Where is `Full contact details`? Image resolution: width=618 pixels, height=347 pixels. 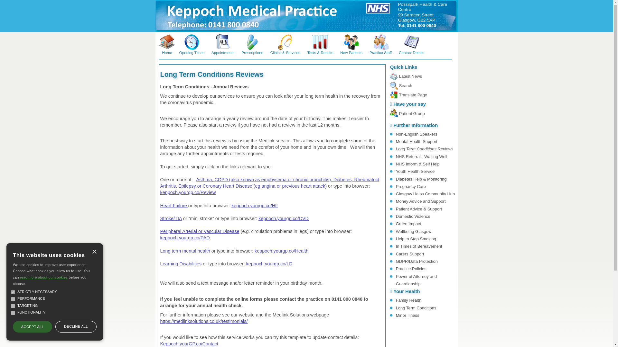 Full contact details is located at coordinates (422, 15).